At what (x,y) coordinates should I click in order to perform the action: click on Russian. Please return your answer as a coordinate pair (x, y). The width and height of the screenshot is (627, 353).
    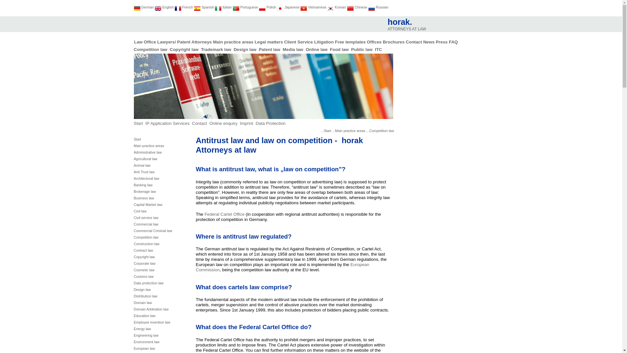
    Looking at the image, I should click on (394, 42).